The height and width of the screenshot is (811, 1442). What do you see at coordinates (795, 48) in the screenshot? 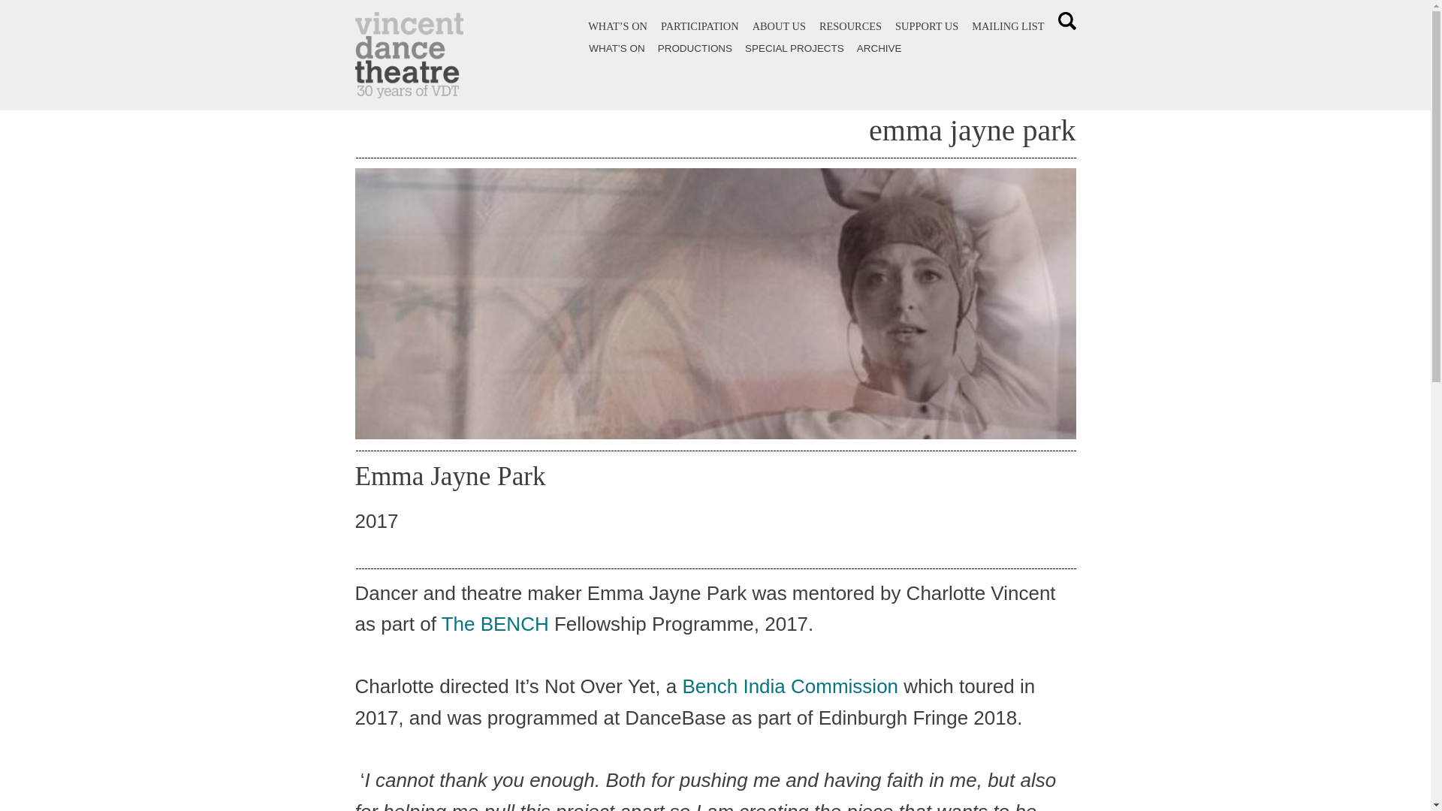
I see `SPECIAL PROJECTS` at bounding box center [795, 48].